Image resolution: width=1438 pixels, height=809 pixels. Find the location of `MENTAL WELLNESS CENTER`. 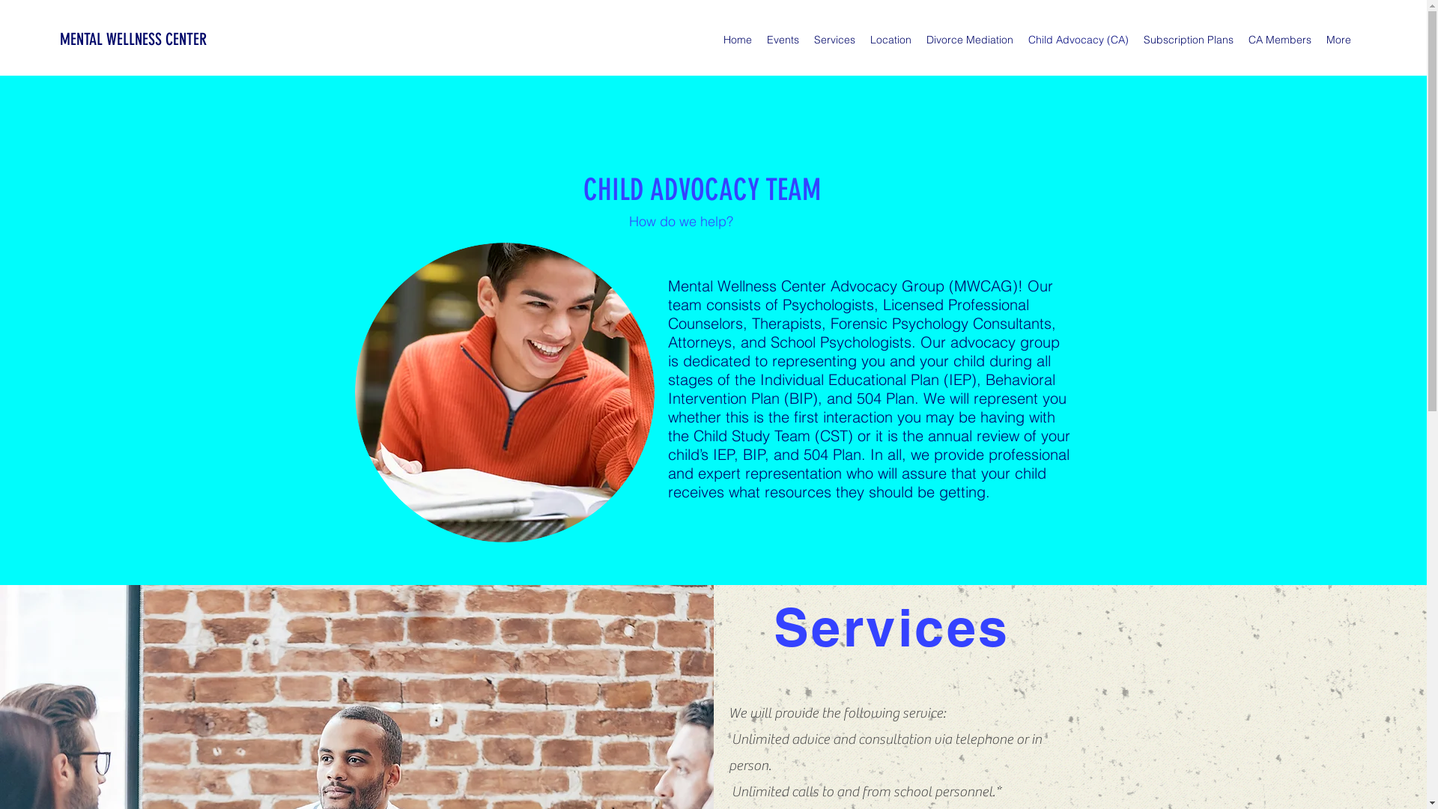

MENTAL WELLNESS CENTER is located at coordinates (133, 39).